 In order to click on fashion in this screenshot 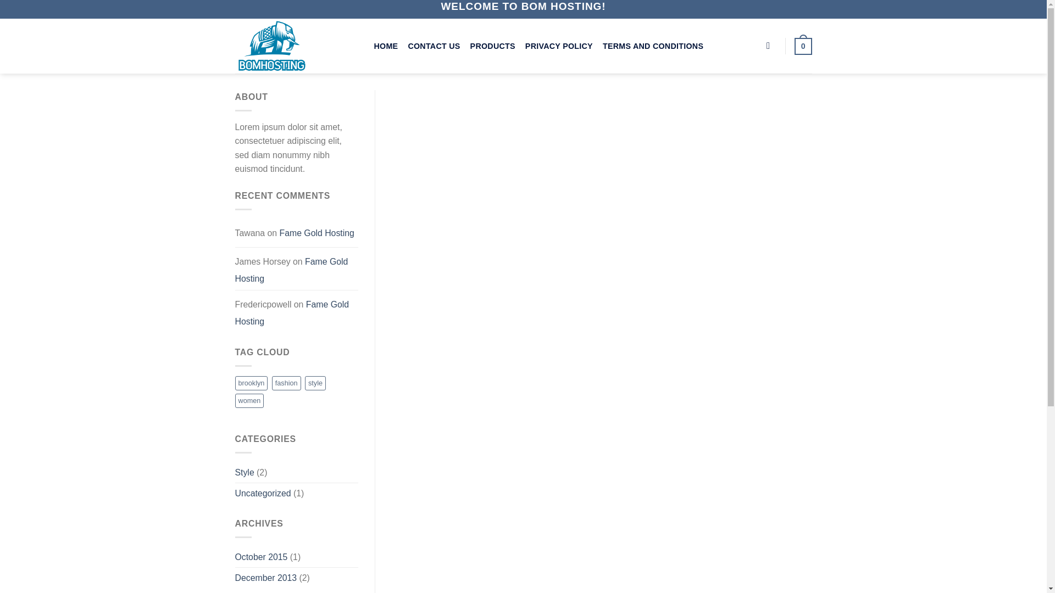, I will do `click(286, 383)`.